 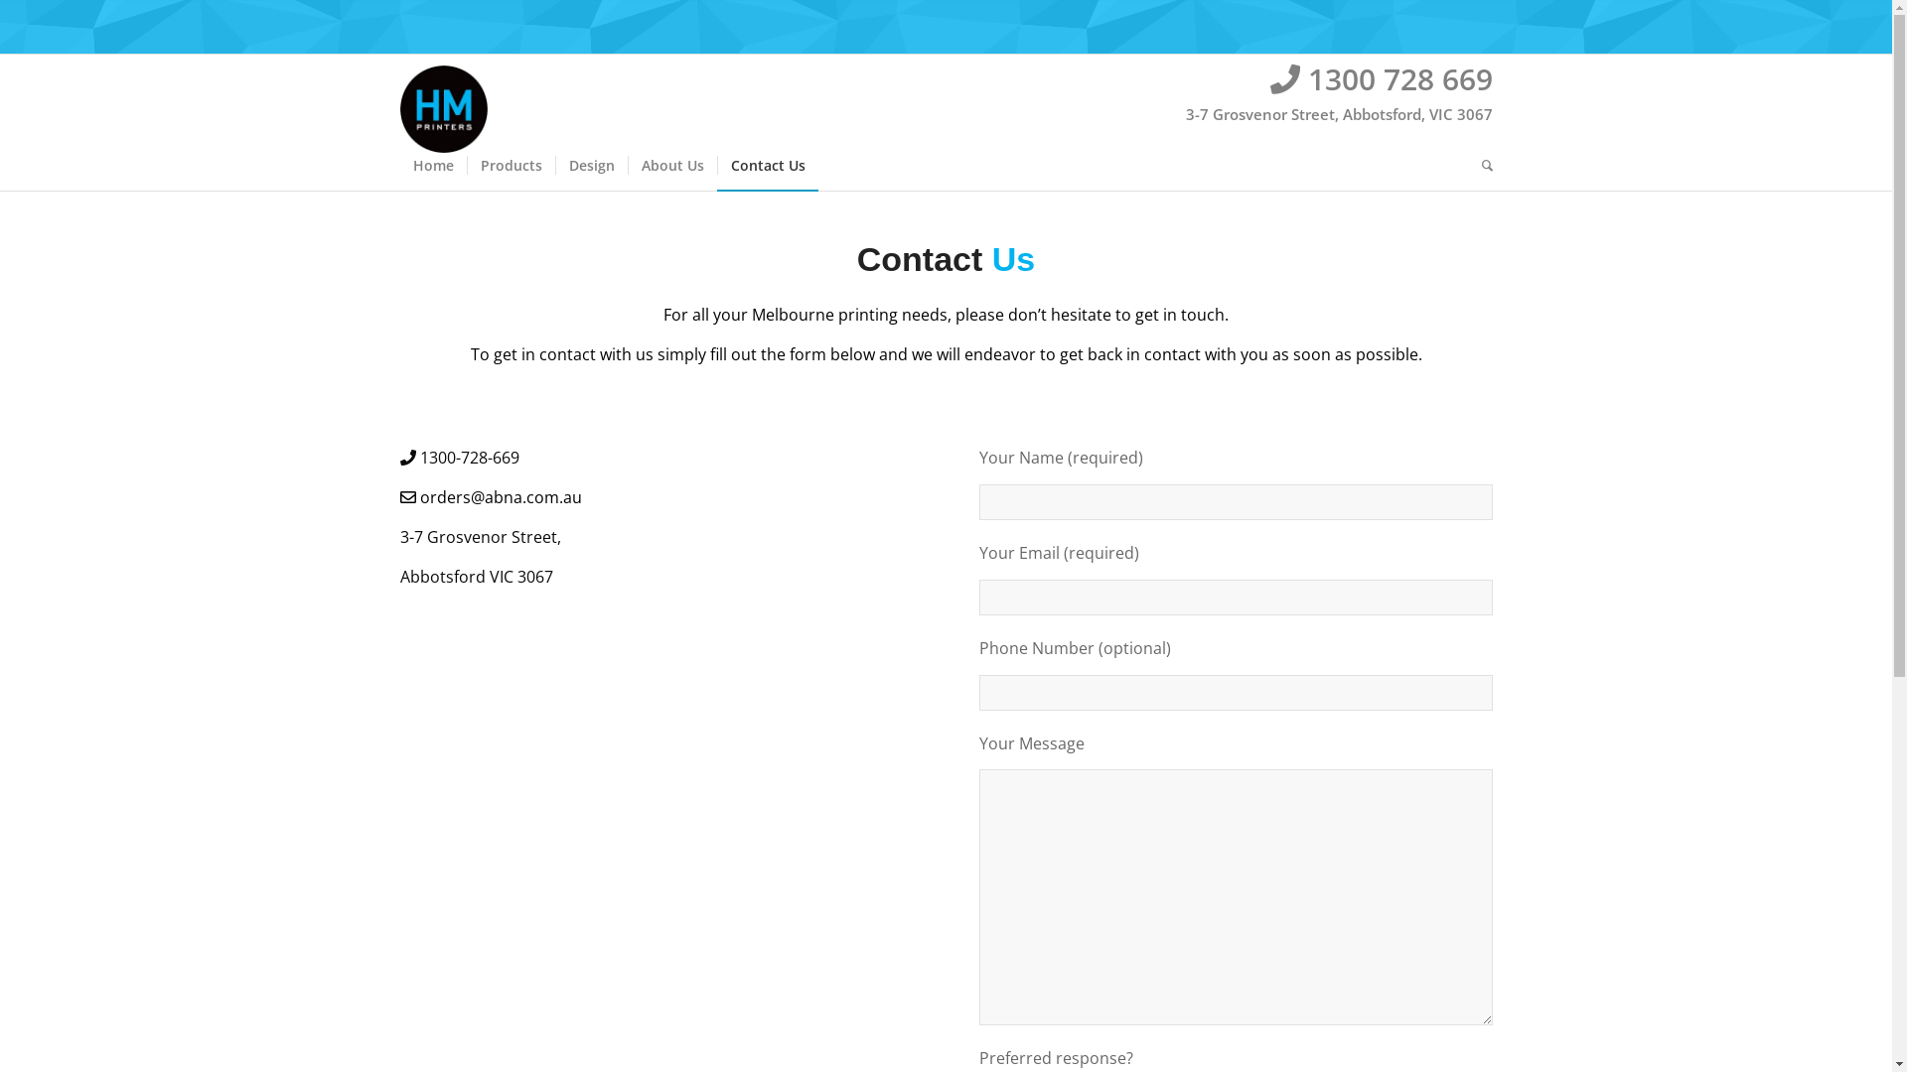 What do you see at coordinates (1399, 79) in the screenshot?
I see `1300 728 669` at bounding box center [1399, 79].